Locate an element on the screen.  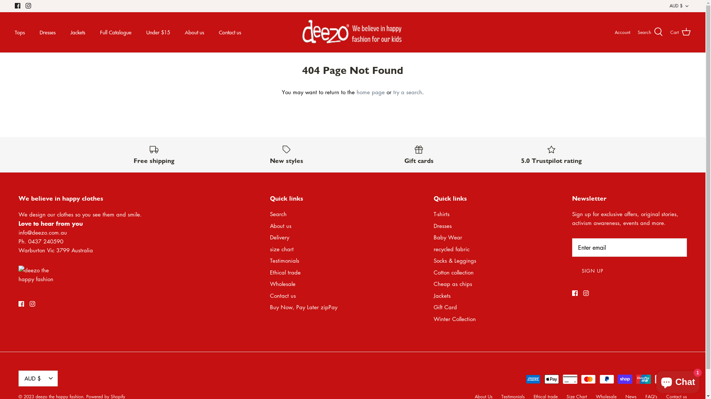
Testimonials is located at coordinates (284, 260).